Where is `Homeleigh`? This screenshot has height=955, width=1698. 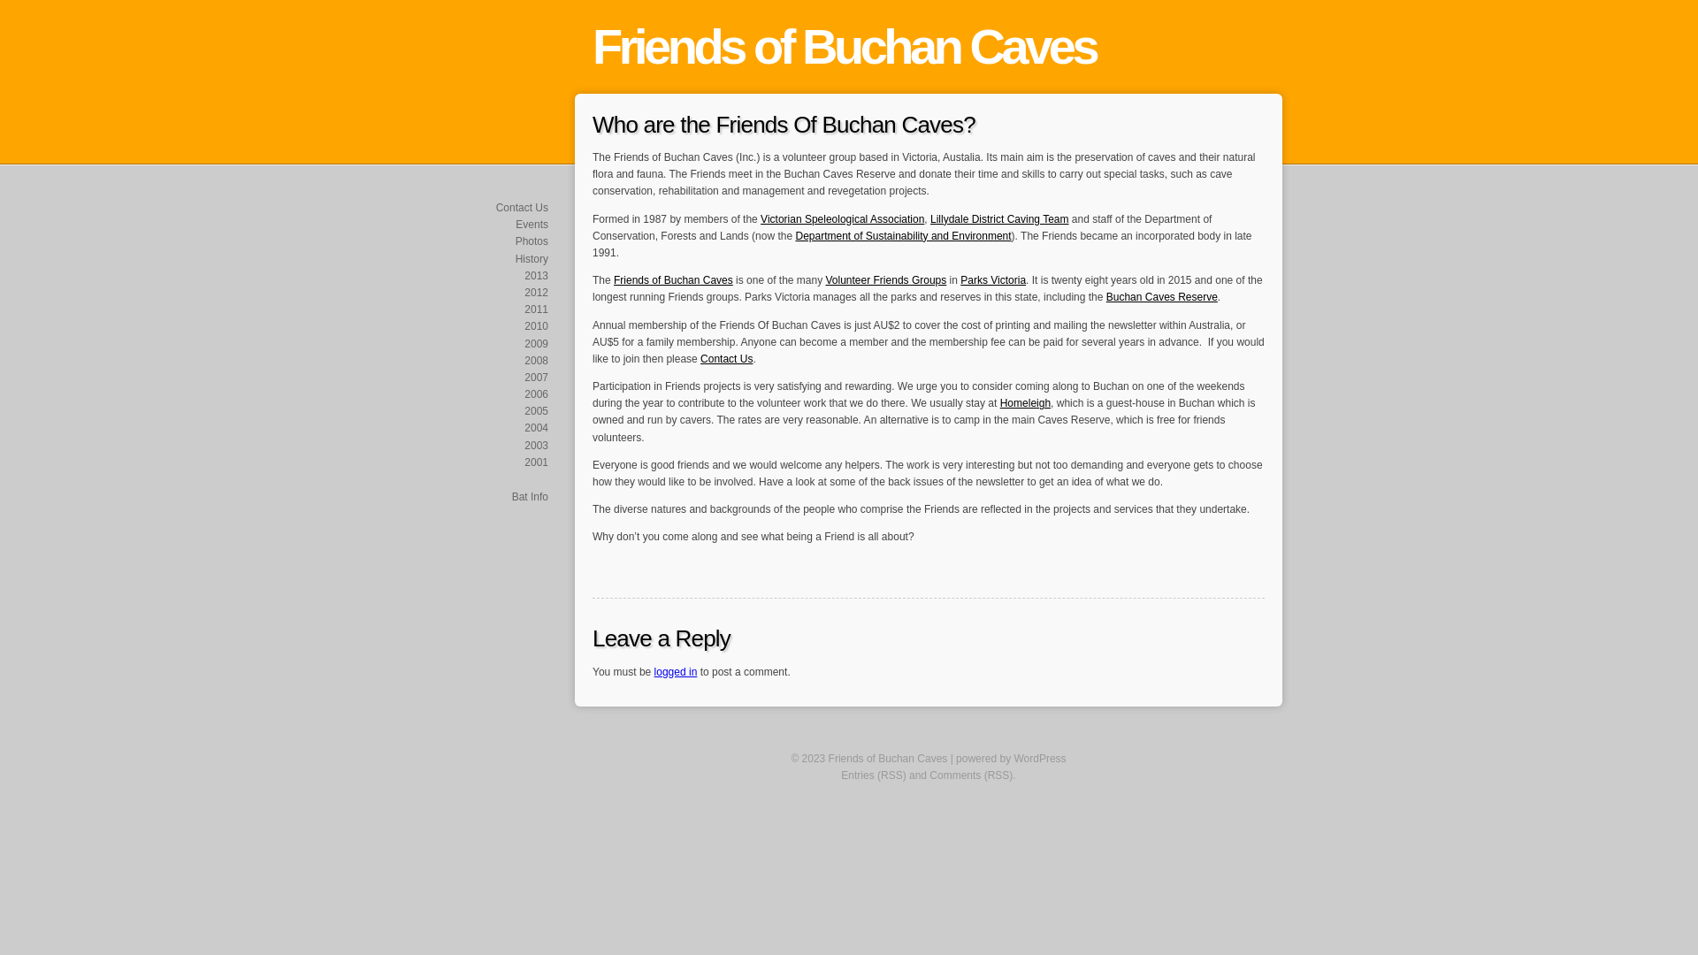
Homeleigh is located at coordinates (1026, 403).